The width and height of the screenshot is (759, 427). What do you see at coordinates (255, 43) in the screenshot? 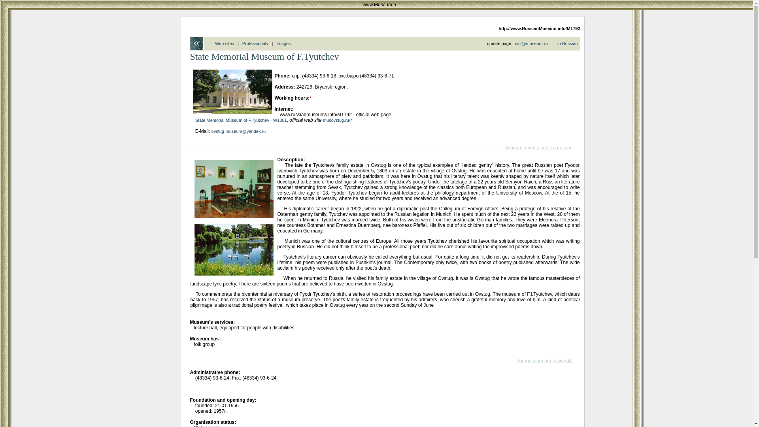
I see `Professional` at bounding box center [255, 43].